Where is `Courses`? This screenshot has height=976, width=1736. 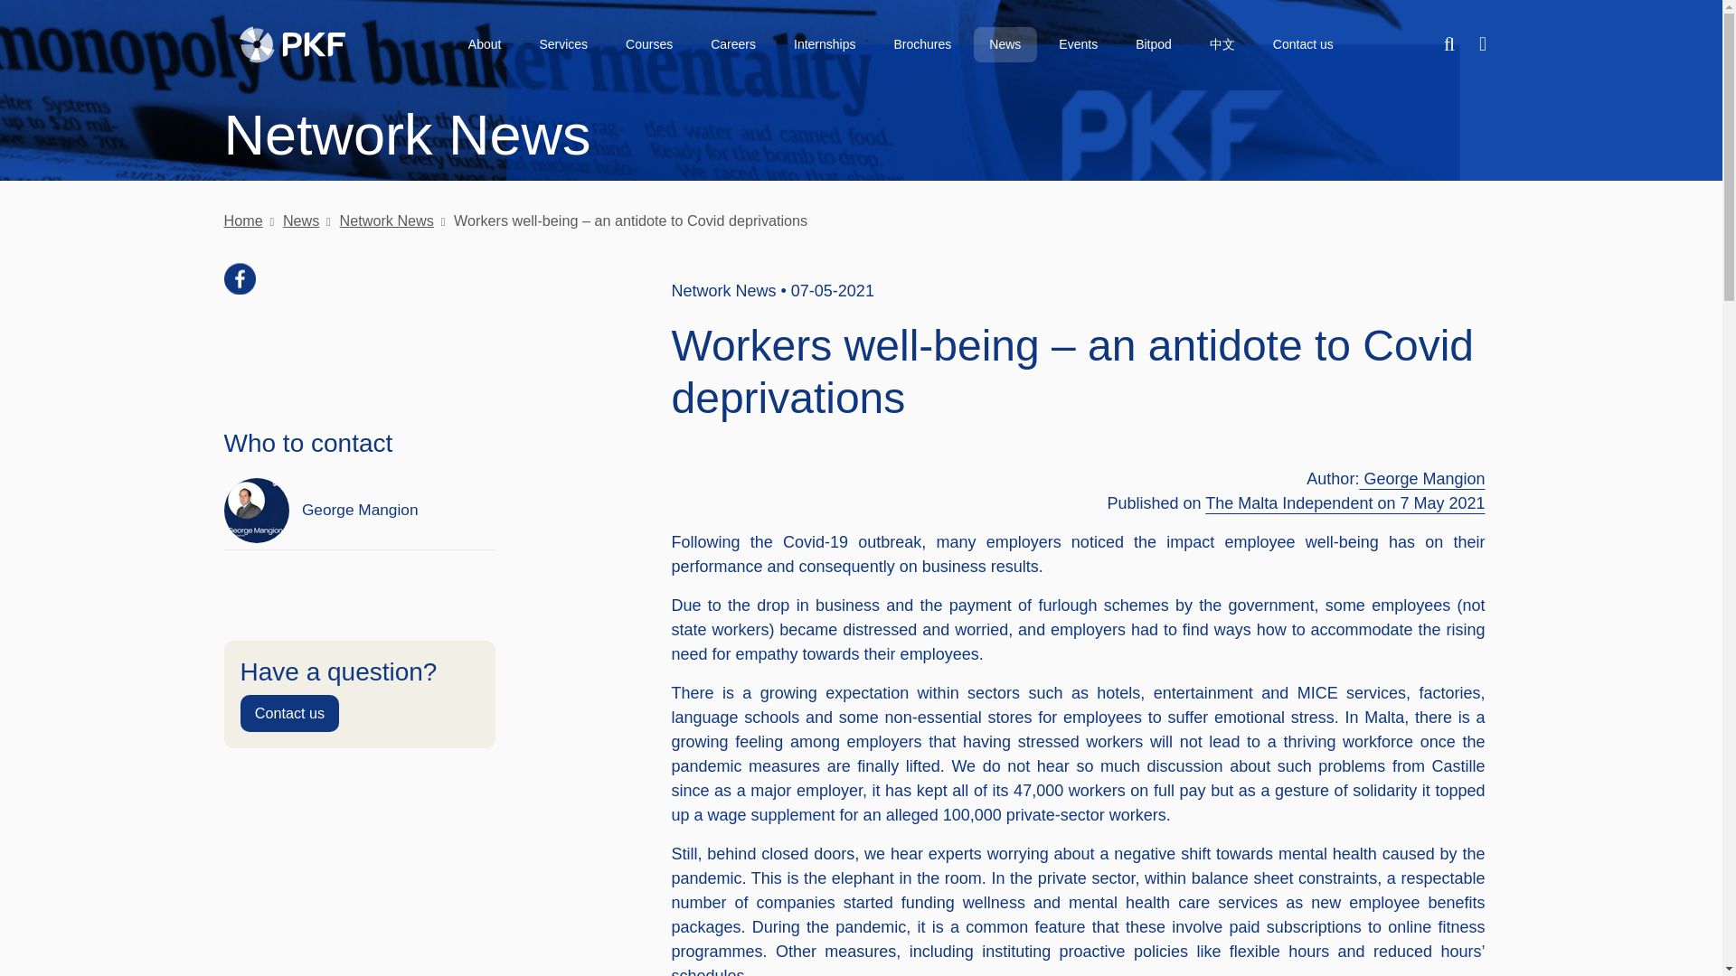
Courses is located at coordinates (649, 45).